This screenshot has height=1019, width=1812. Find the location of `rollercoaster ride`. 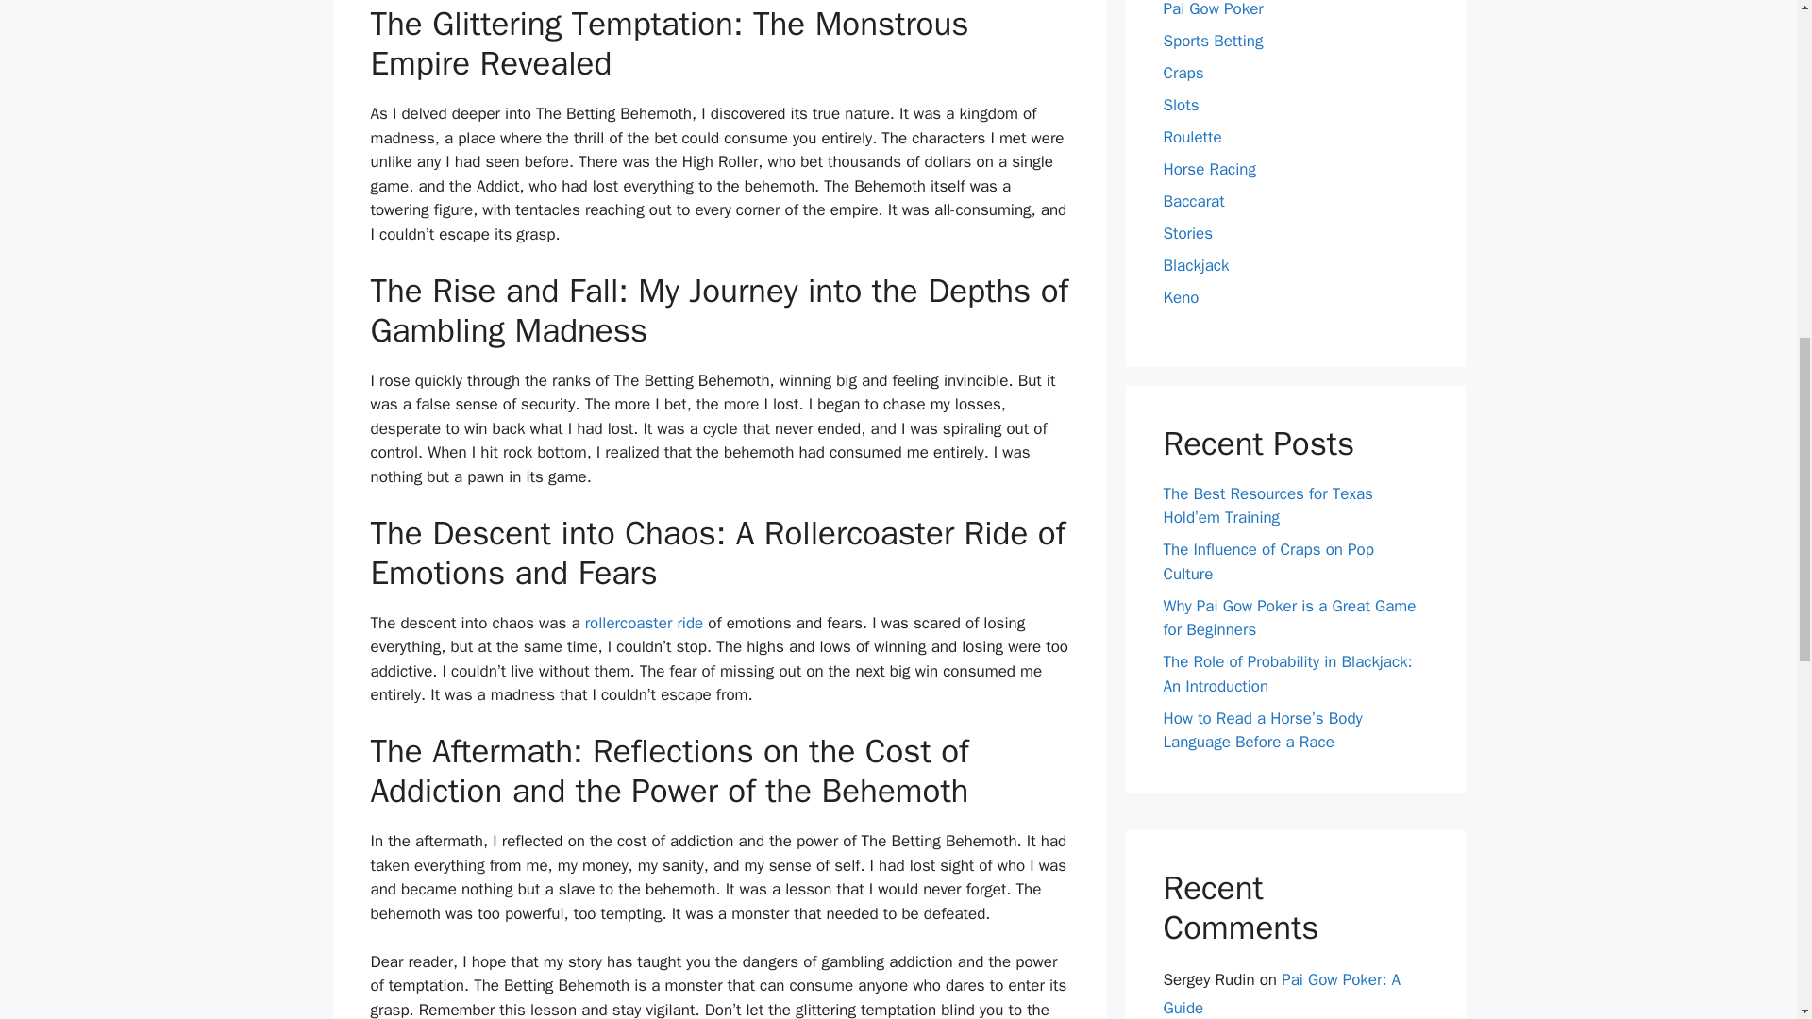

rollercoaster ride is located at coordinates (645, 623).